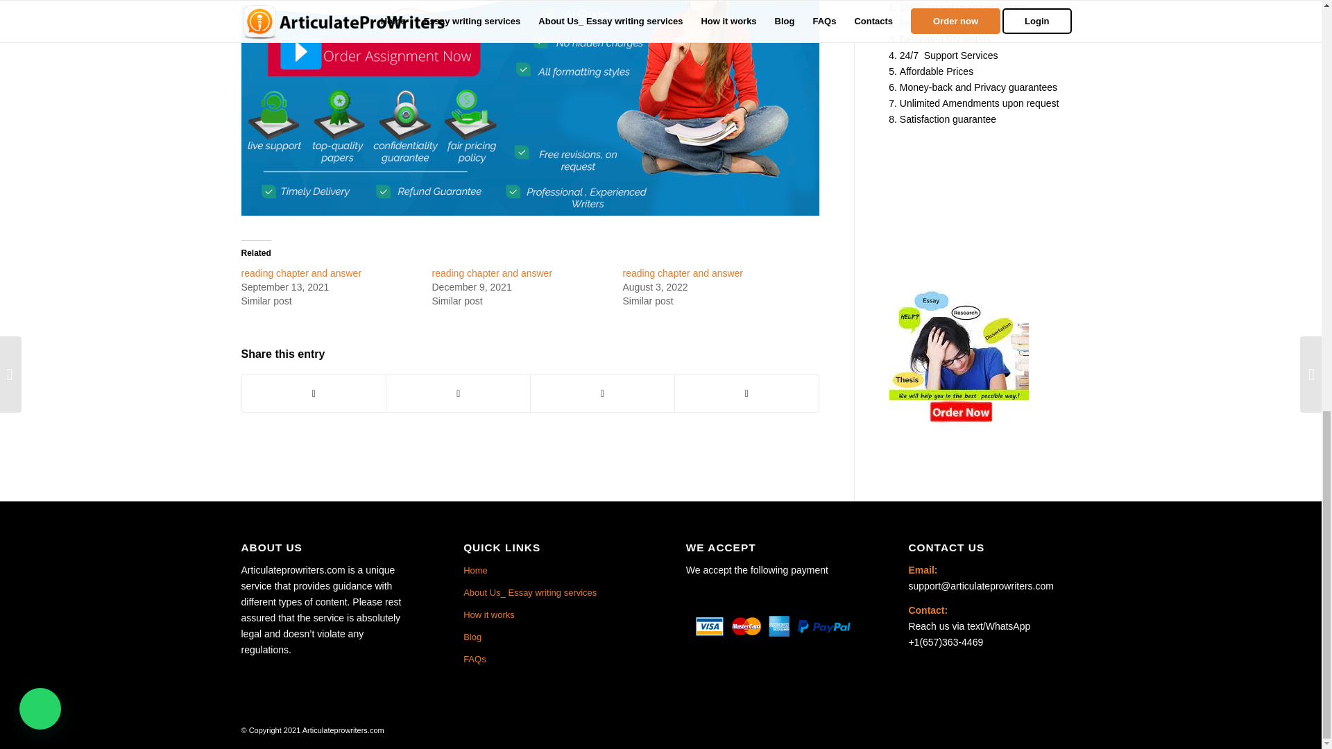 The height and width of the screenshot is (749, 1332). Describe the element at coordinates (301, 273) in the screenshot. I see `reading chapter and answer` at that location.